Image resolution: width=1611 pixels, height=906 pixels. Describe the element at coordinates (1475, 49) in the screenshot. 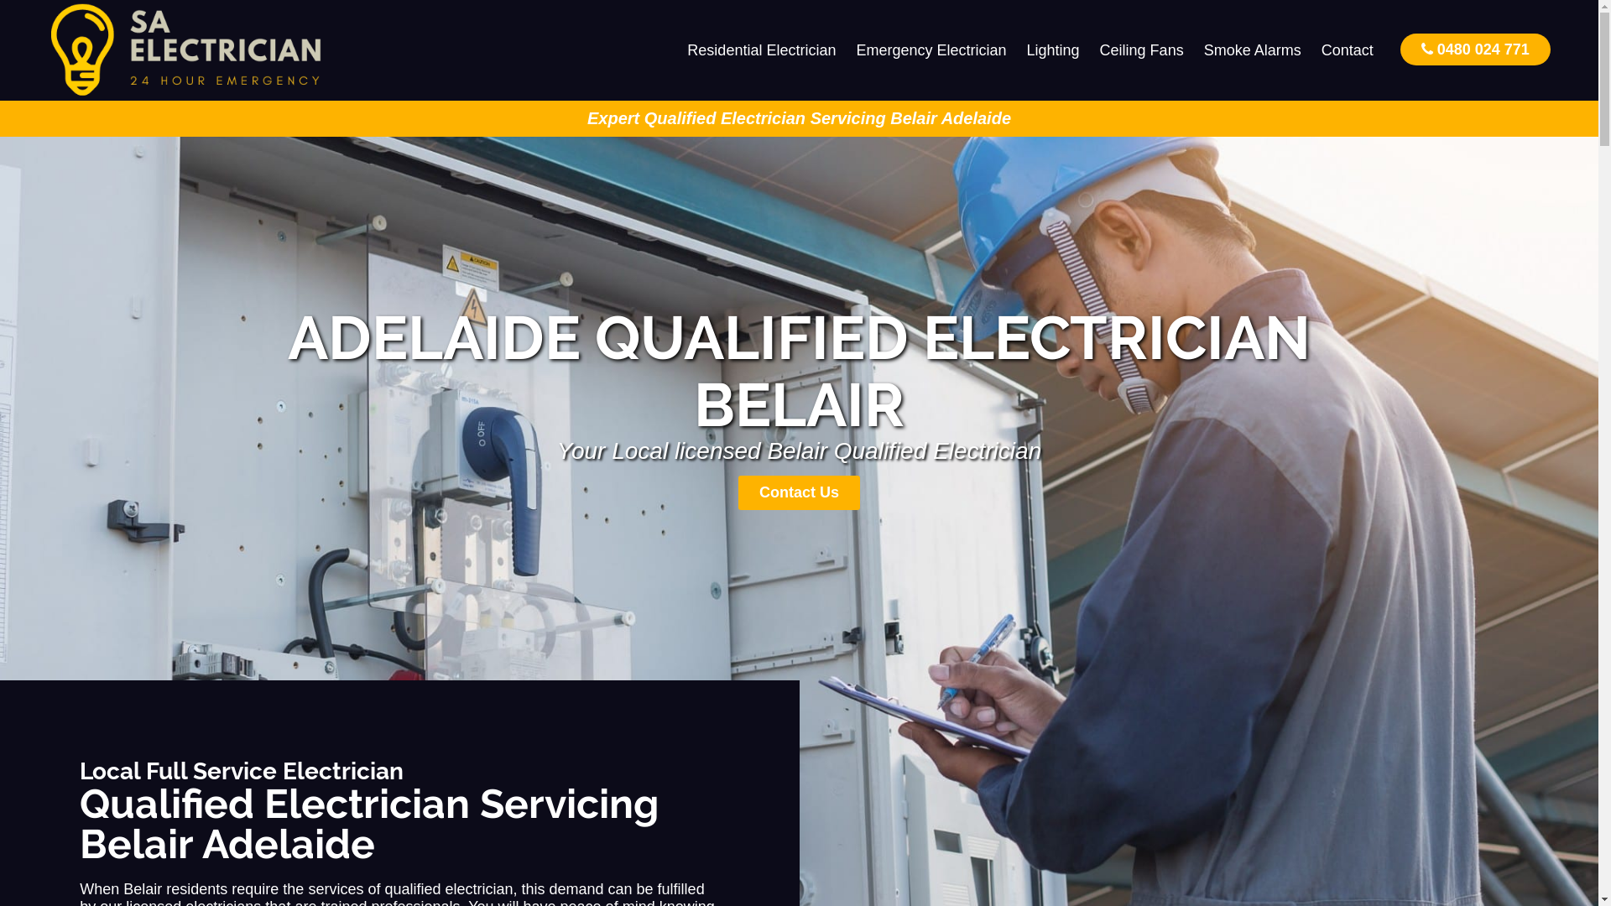

I see `0480 024 771` at that location.